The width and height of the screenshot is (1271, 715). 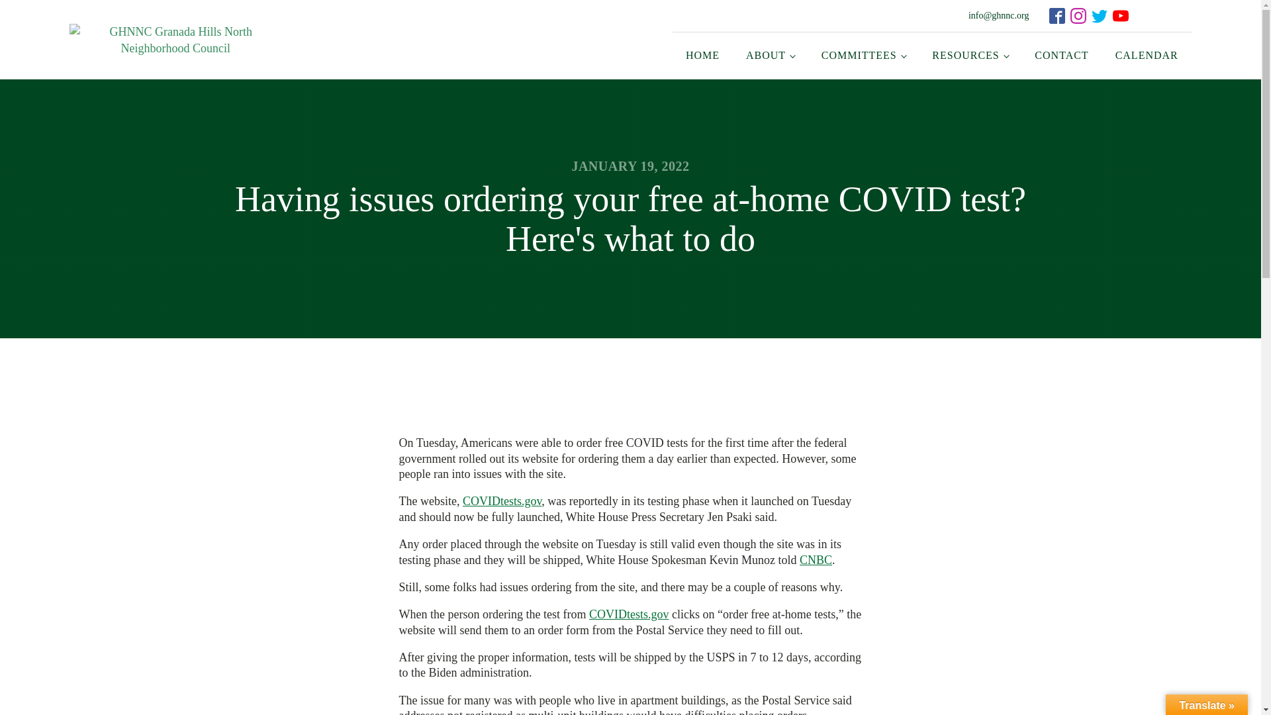 I want to click on COMMITTEES, so click(x=863, y=55).